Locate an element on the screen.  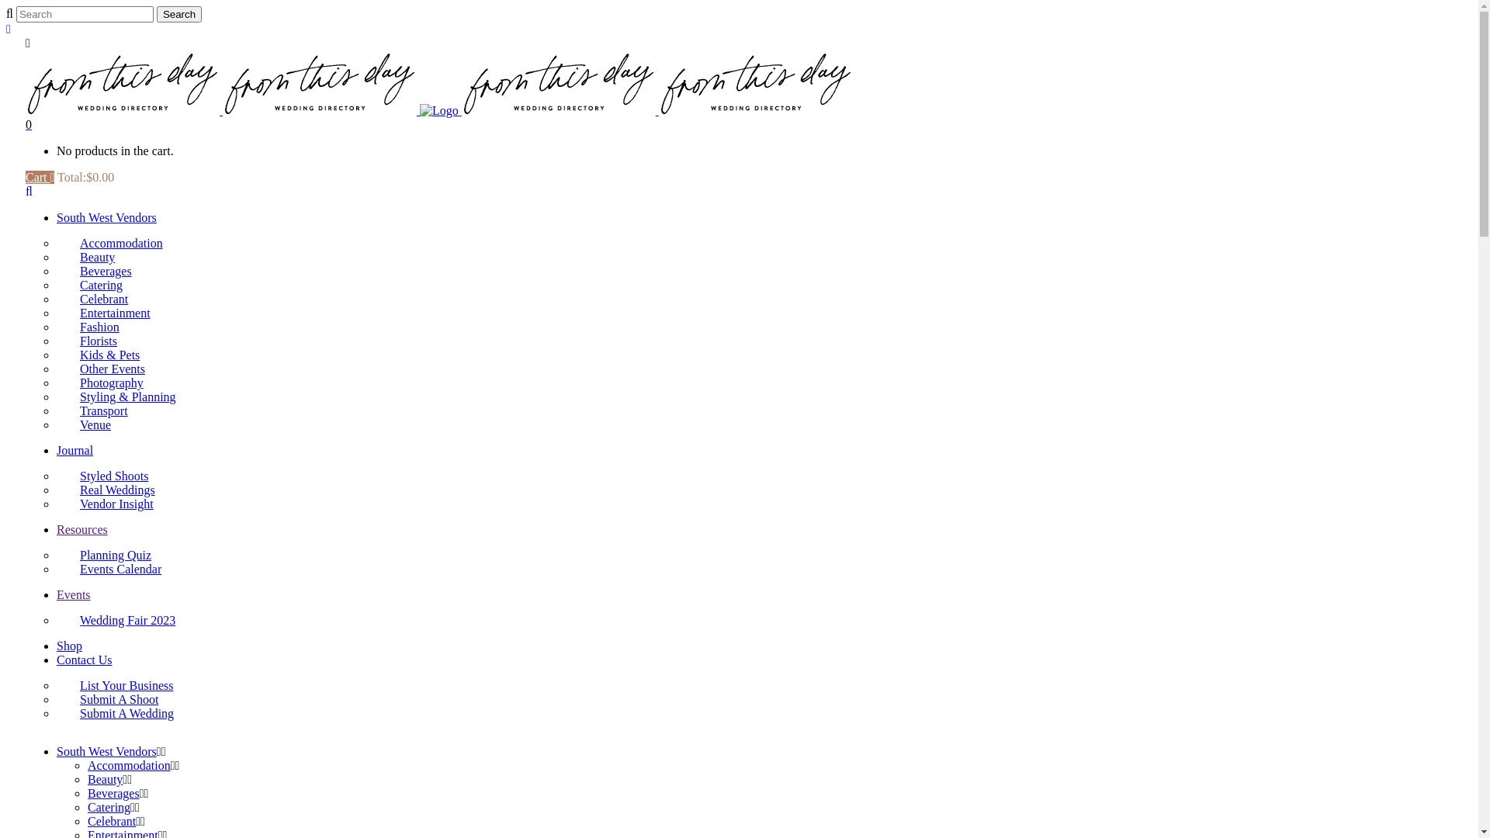
Wedding Fair 2023 is located at coordinates (116, 621).